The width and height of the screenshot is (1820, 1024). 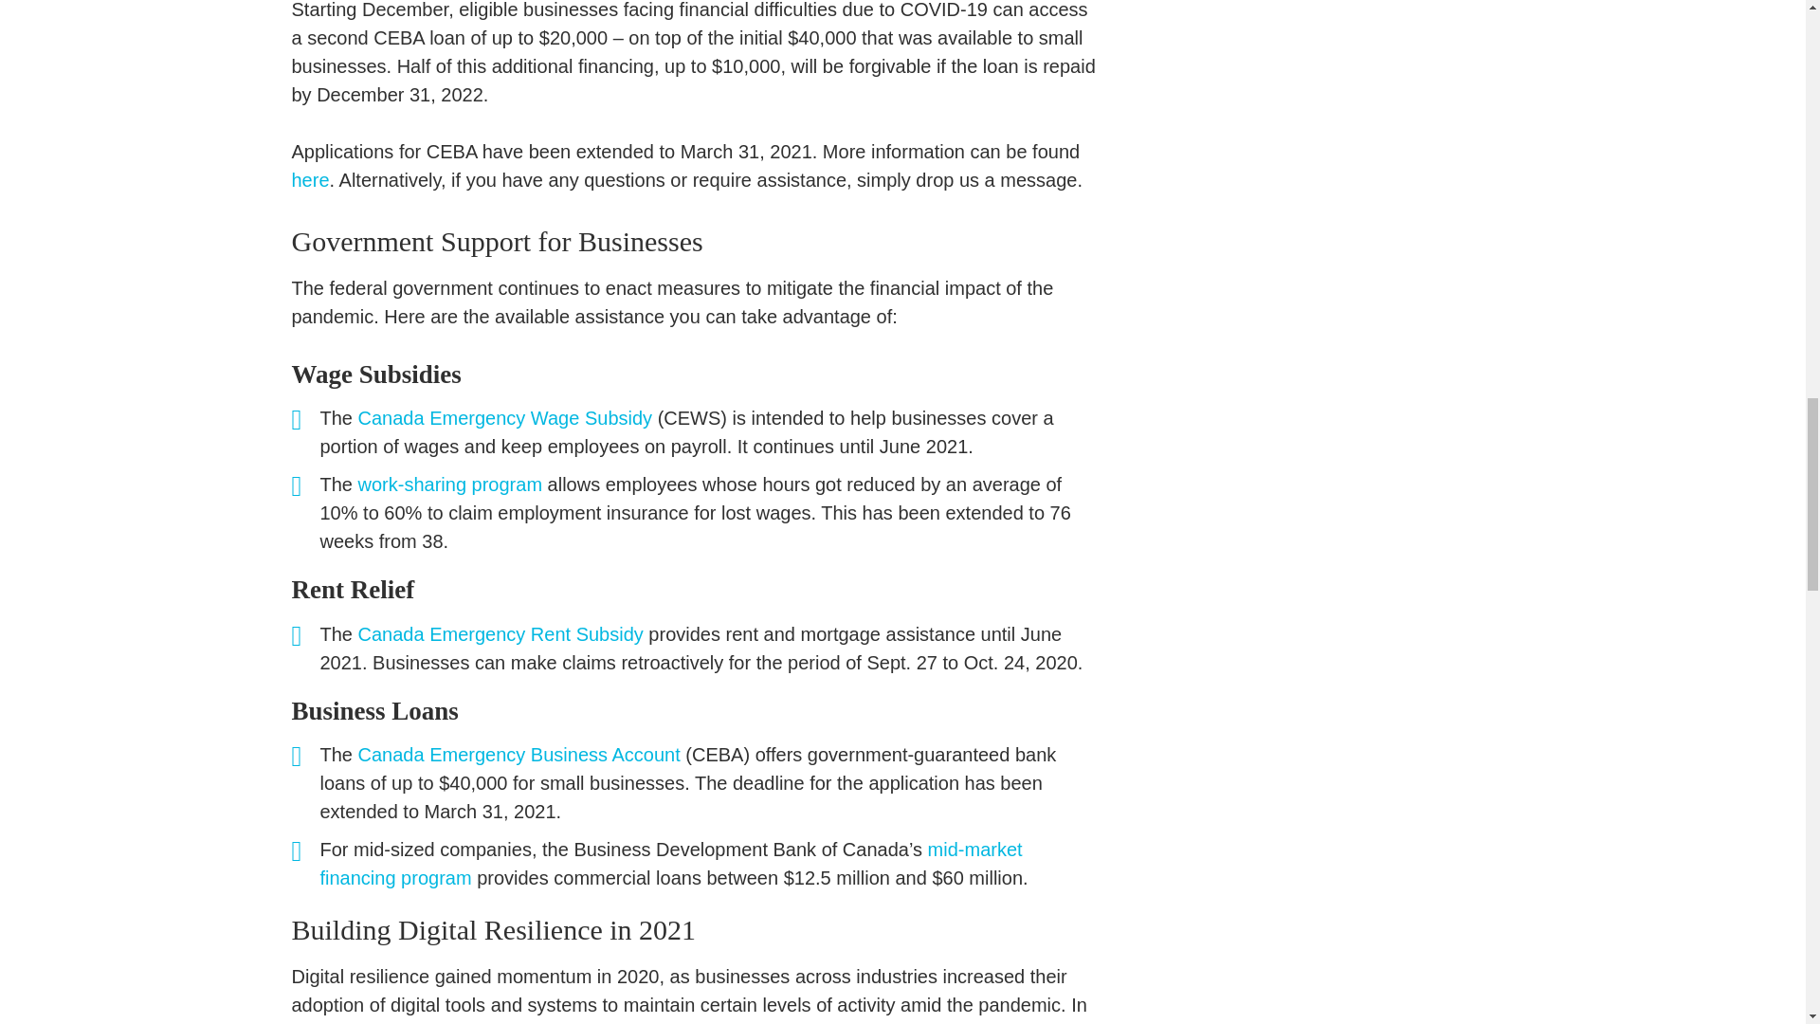 I want to click on Canada Emergency Rent Subsidy, so click(x=500, y=633).